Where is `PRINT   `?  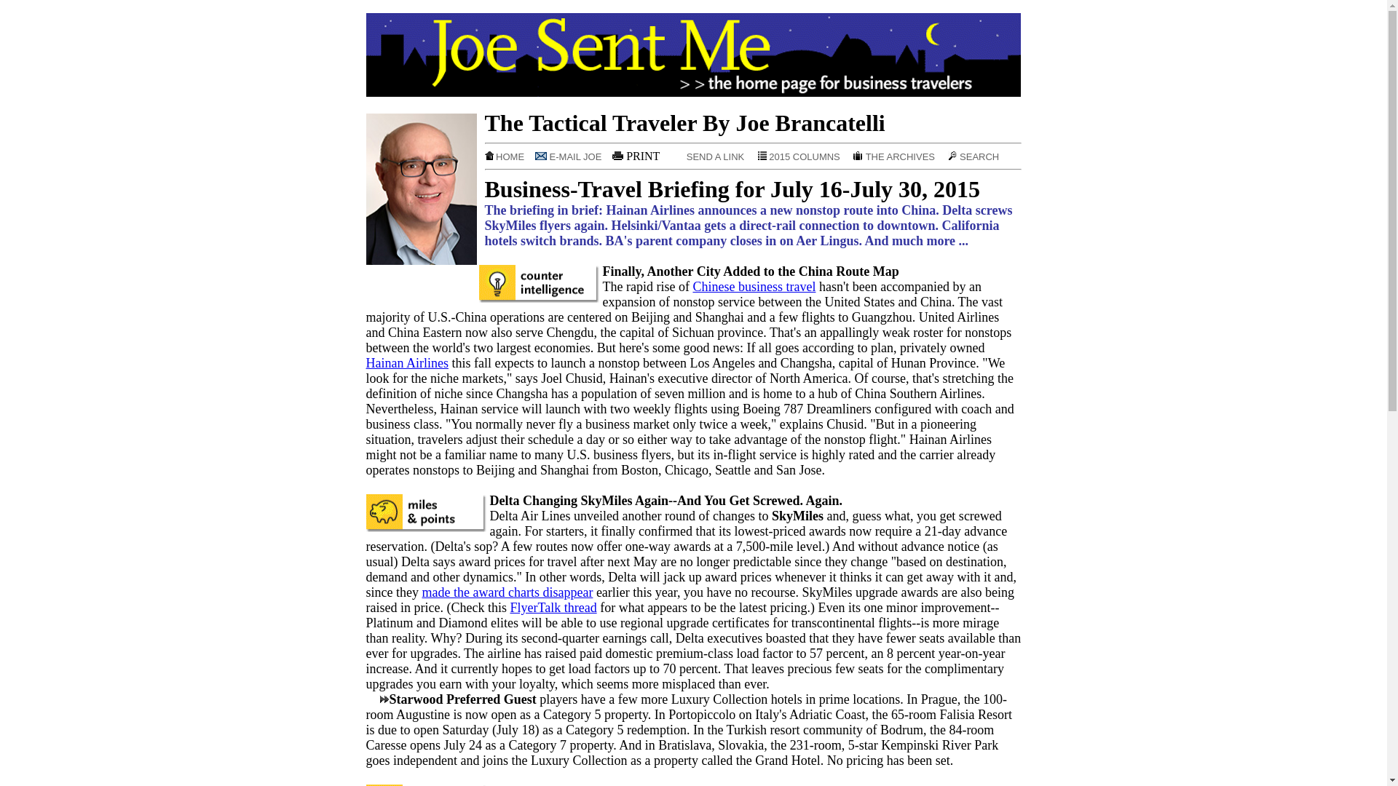
PRINT    is located at coordinates (639, 156).